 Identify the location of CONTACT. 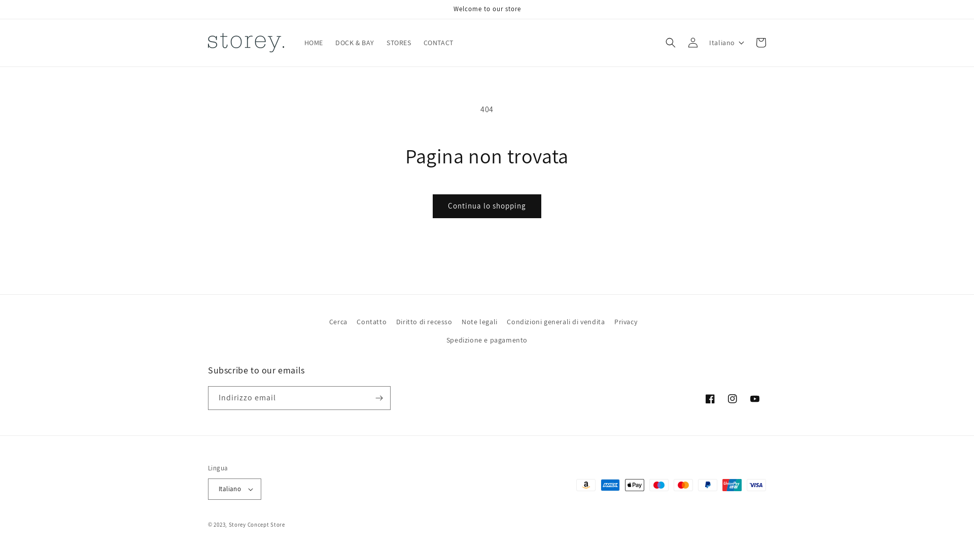
(438, 43).